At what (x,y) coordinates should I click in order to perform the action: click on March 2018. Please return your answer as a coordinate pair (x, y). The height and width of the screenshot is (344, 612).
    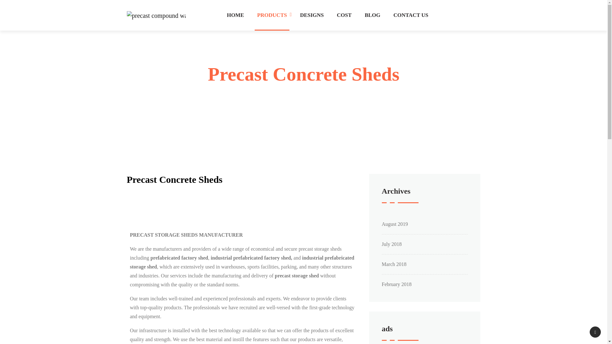
    Looking at the image, I should click on (394, 264).